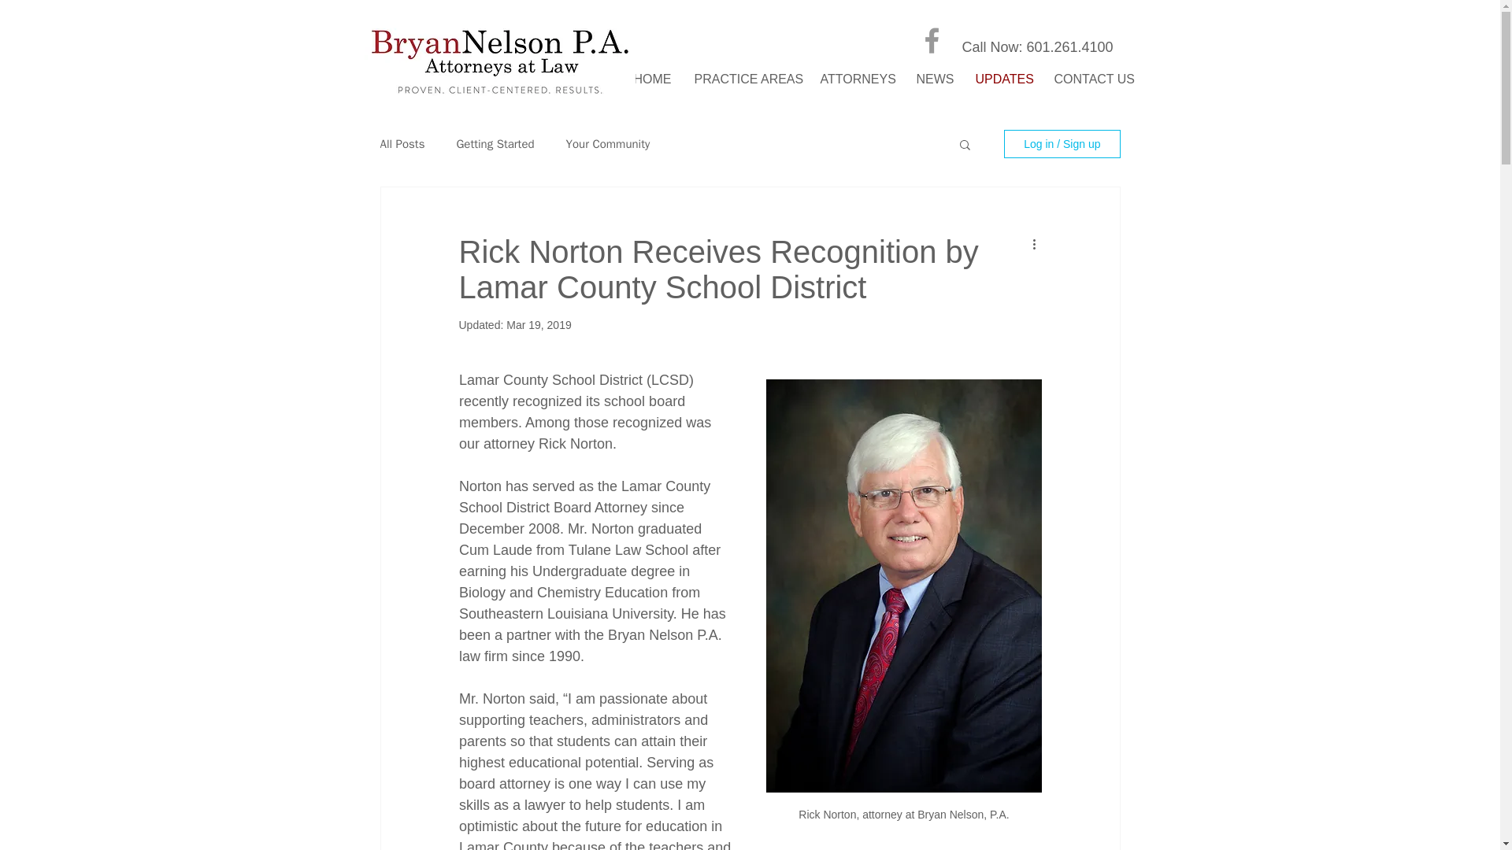  Describe the element at coordinates (539, 325) in the screenshot. I see `Mar 19, 2019` at that location.